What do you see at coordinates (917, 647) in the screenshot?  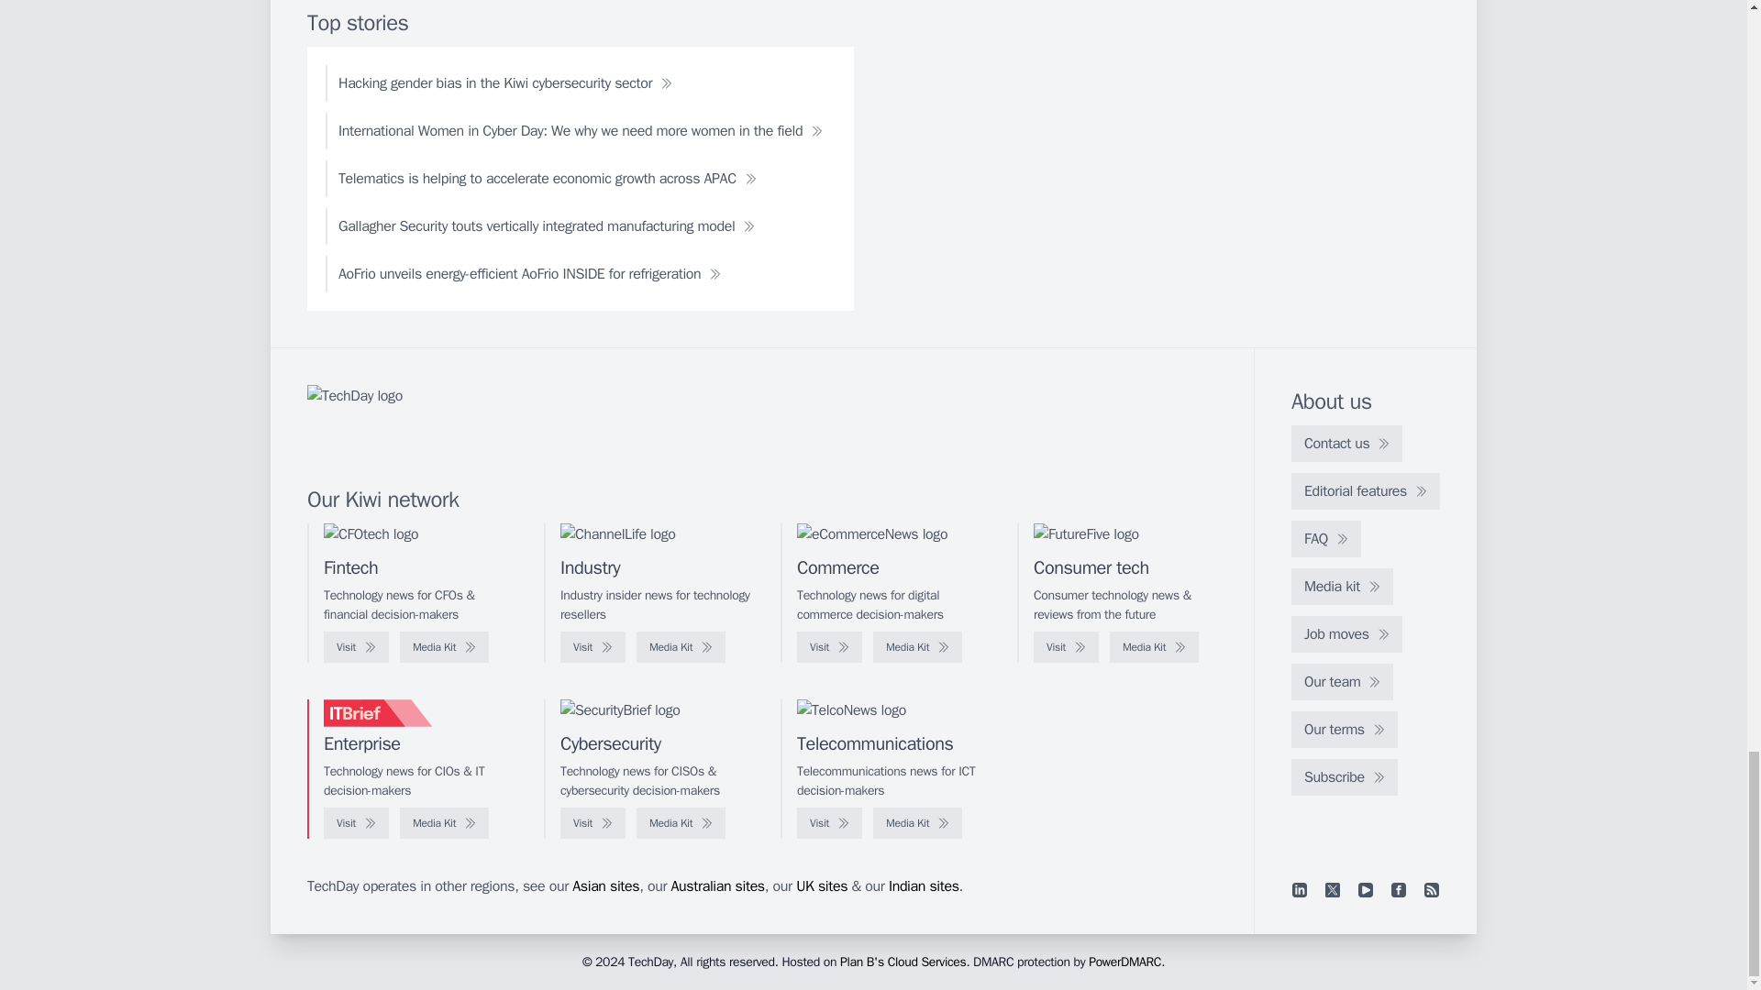 I see `Media Kit` at bounding box center [917, 647].